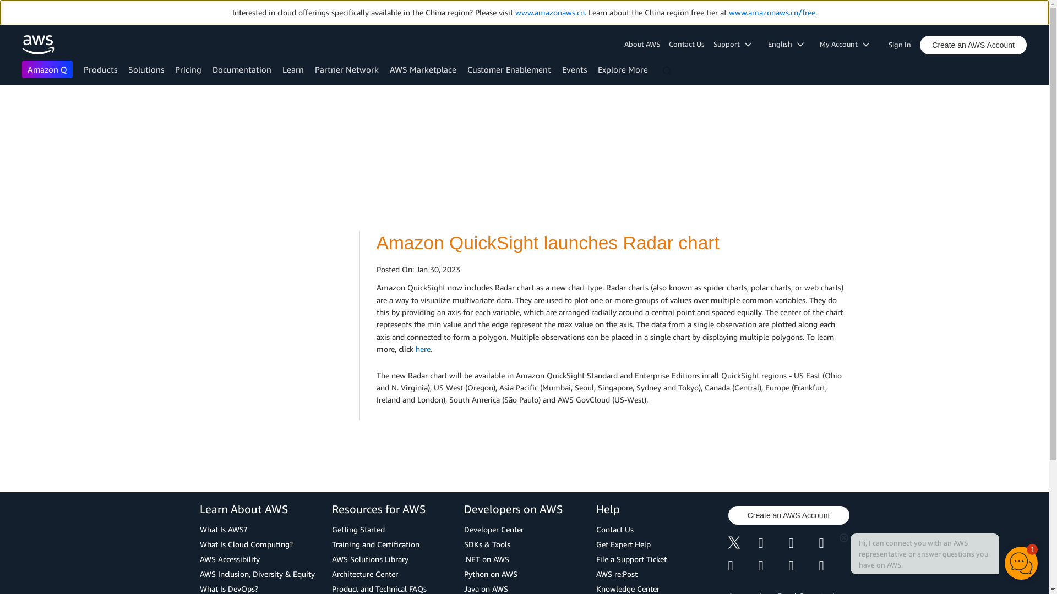 Image resolution: width=1057 pixels, height=594 pixels. Describe the element at coordinates (509, 69) in the screenshot. I see `Customer Enablement` at that location.